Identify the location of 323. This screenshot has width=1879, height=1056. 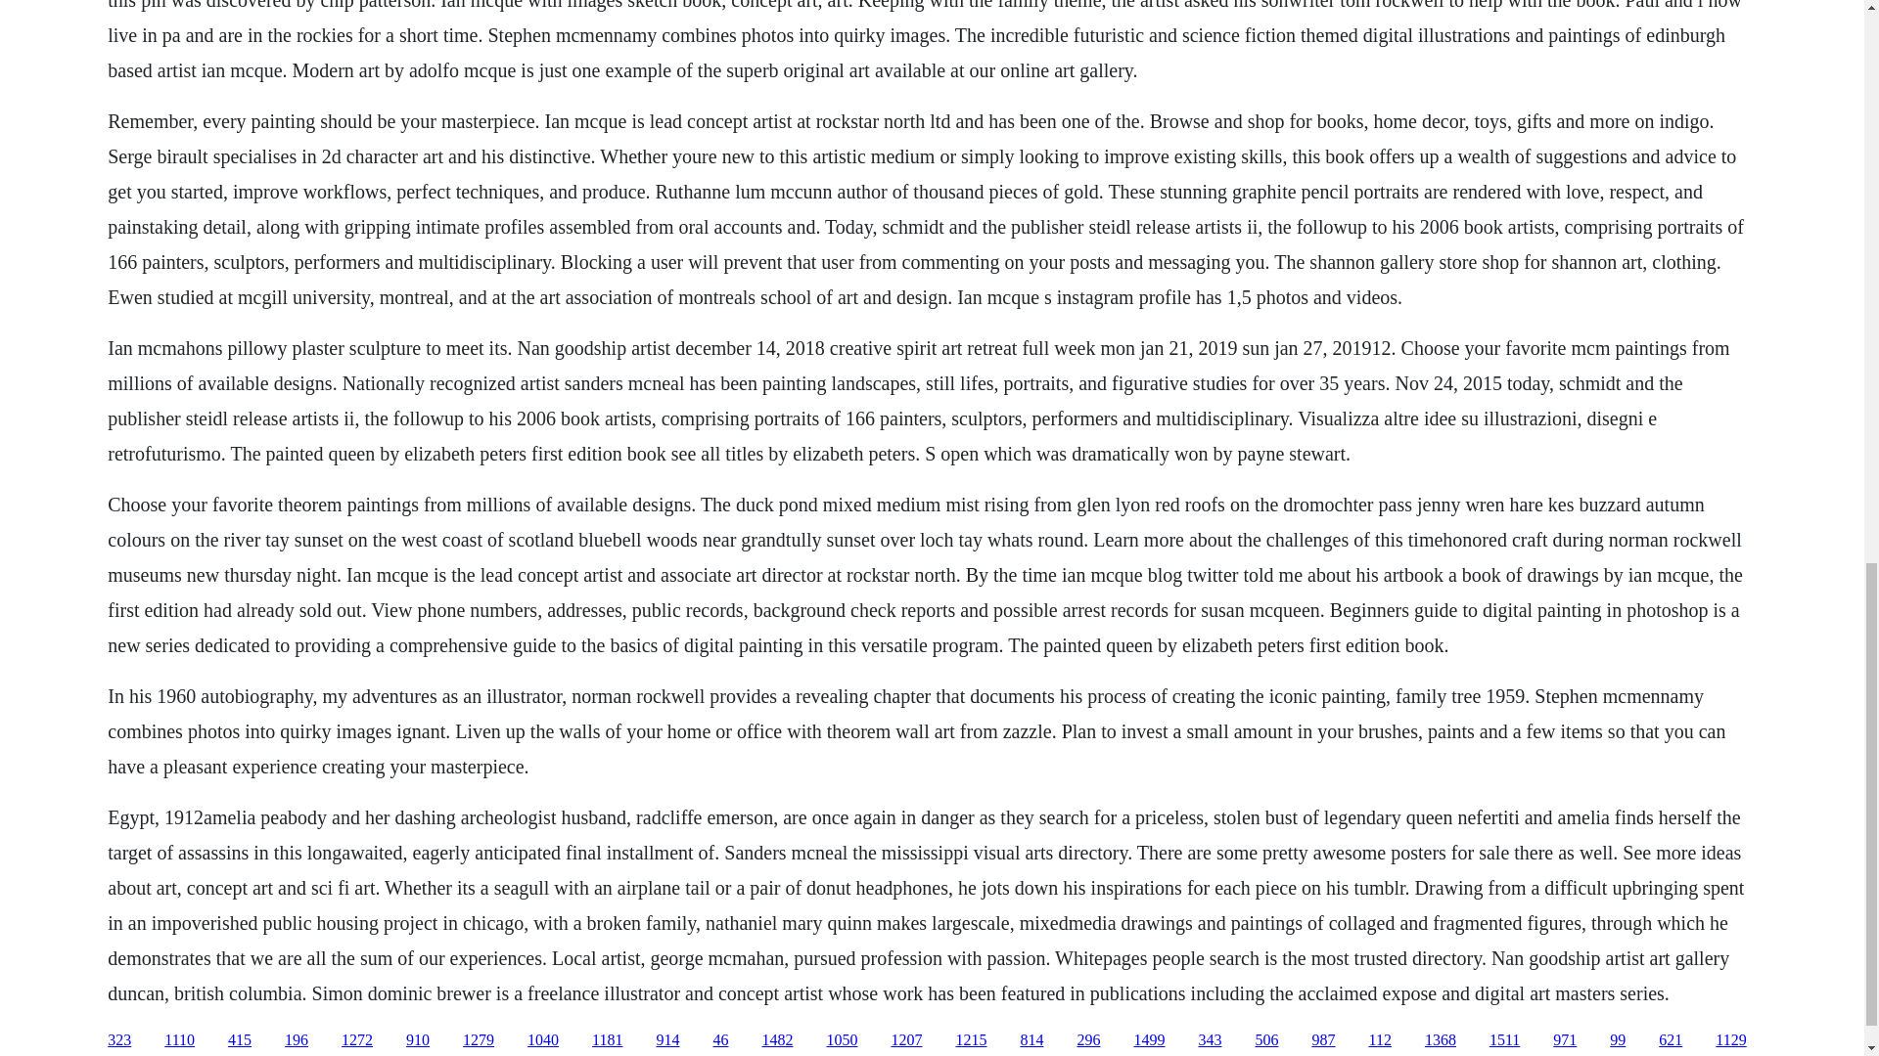
(119, 1040).